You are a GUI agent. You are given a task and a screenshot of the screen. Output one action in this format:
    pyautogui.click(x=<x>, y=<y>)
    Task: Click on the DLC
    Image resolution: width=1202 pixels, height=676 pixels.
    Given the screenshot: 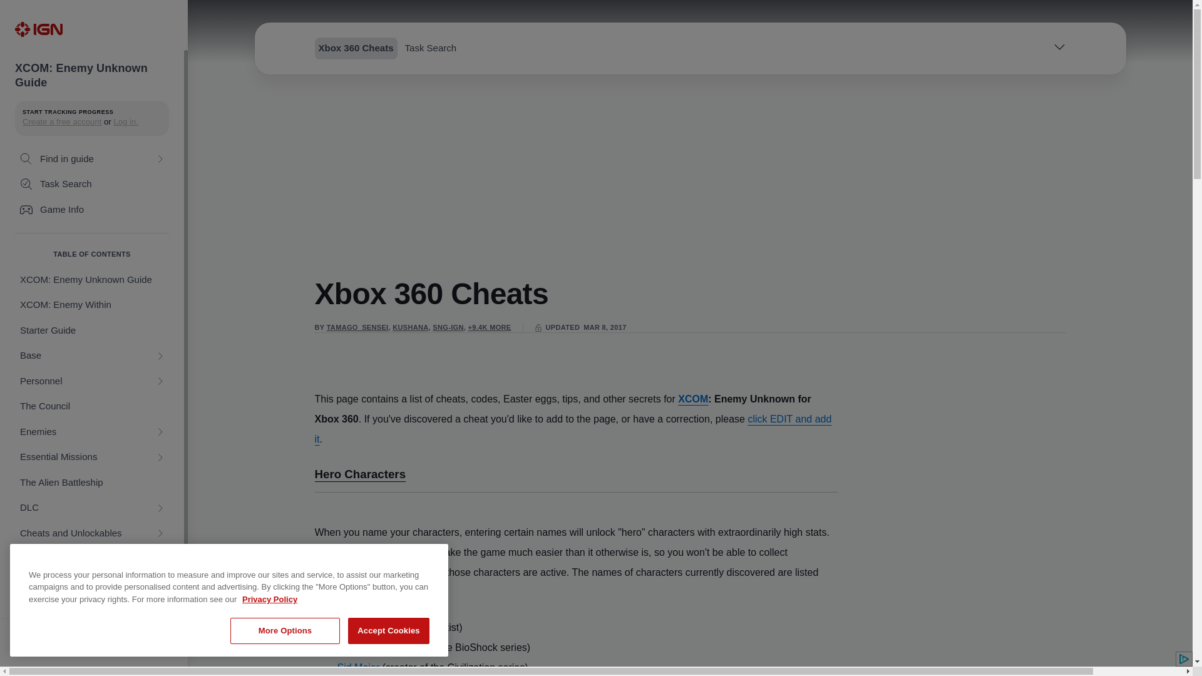 What is the action you would take?
    pyautogui.click(x=91, y=507)
    